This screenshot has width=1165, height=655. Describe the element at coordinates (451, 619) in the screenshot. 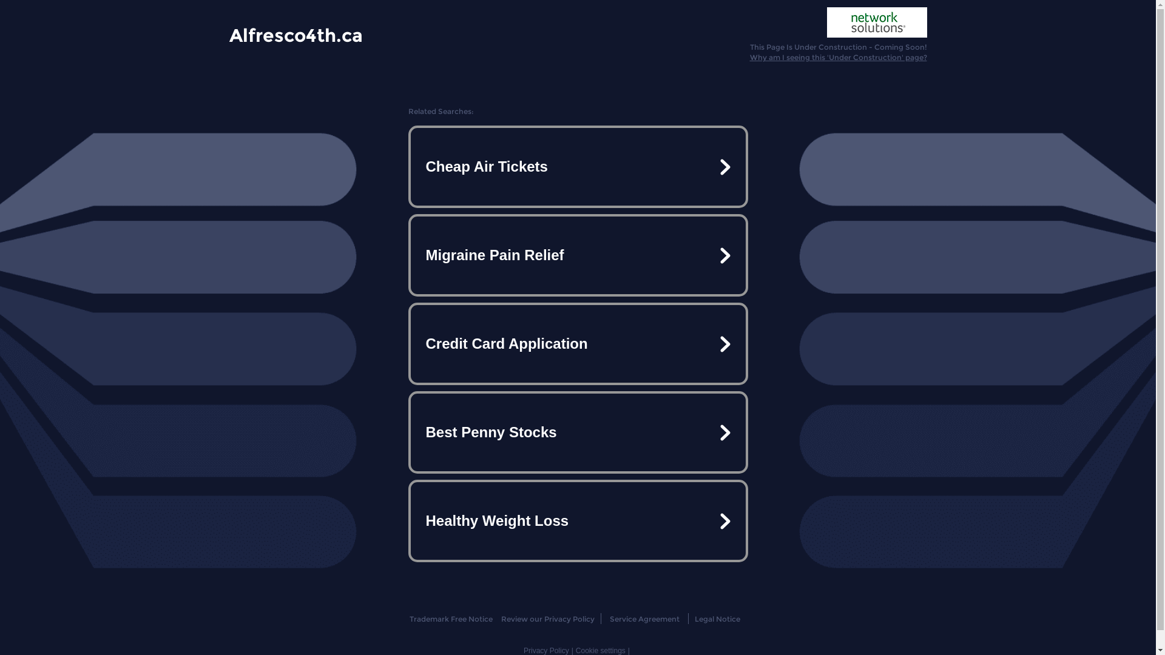

I see `Trademark Free Notice` at that location.